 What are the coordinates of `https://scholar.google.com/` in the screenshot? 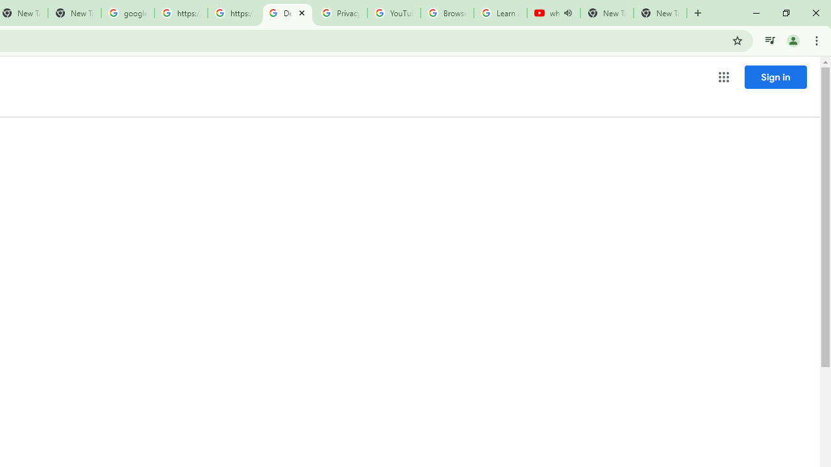 It's located at (234, 13).